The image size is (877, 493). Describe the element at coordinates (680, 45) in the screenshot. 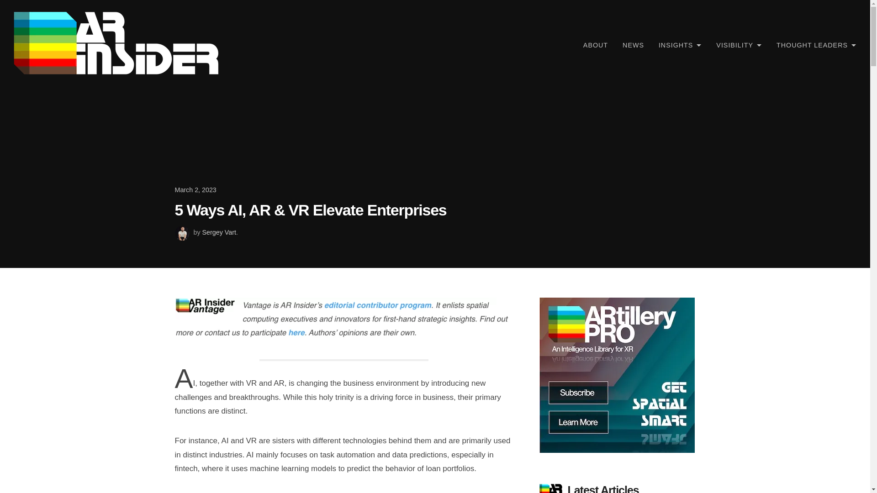

I see `INSIGHTS` at that location.